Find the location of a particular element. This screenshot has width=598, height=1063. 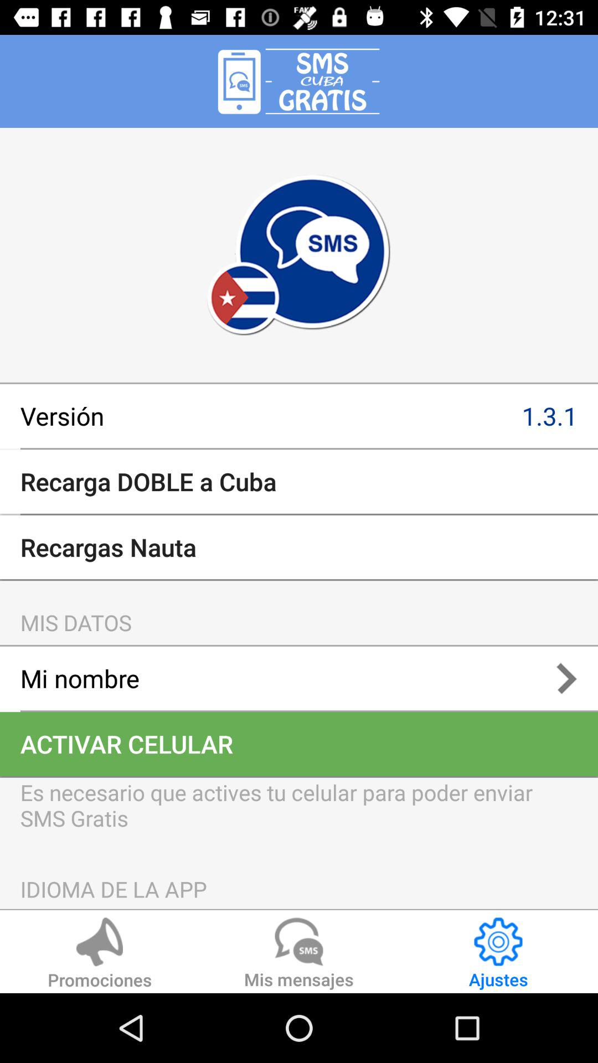

open icon to the left of the mis mensajes button is located at coordinates (100, 955).